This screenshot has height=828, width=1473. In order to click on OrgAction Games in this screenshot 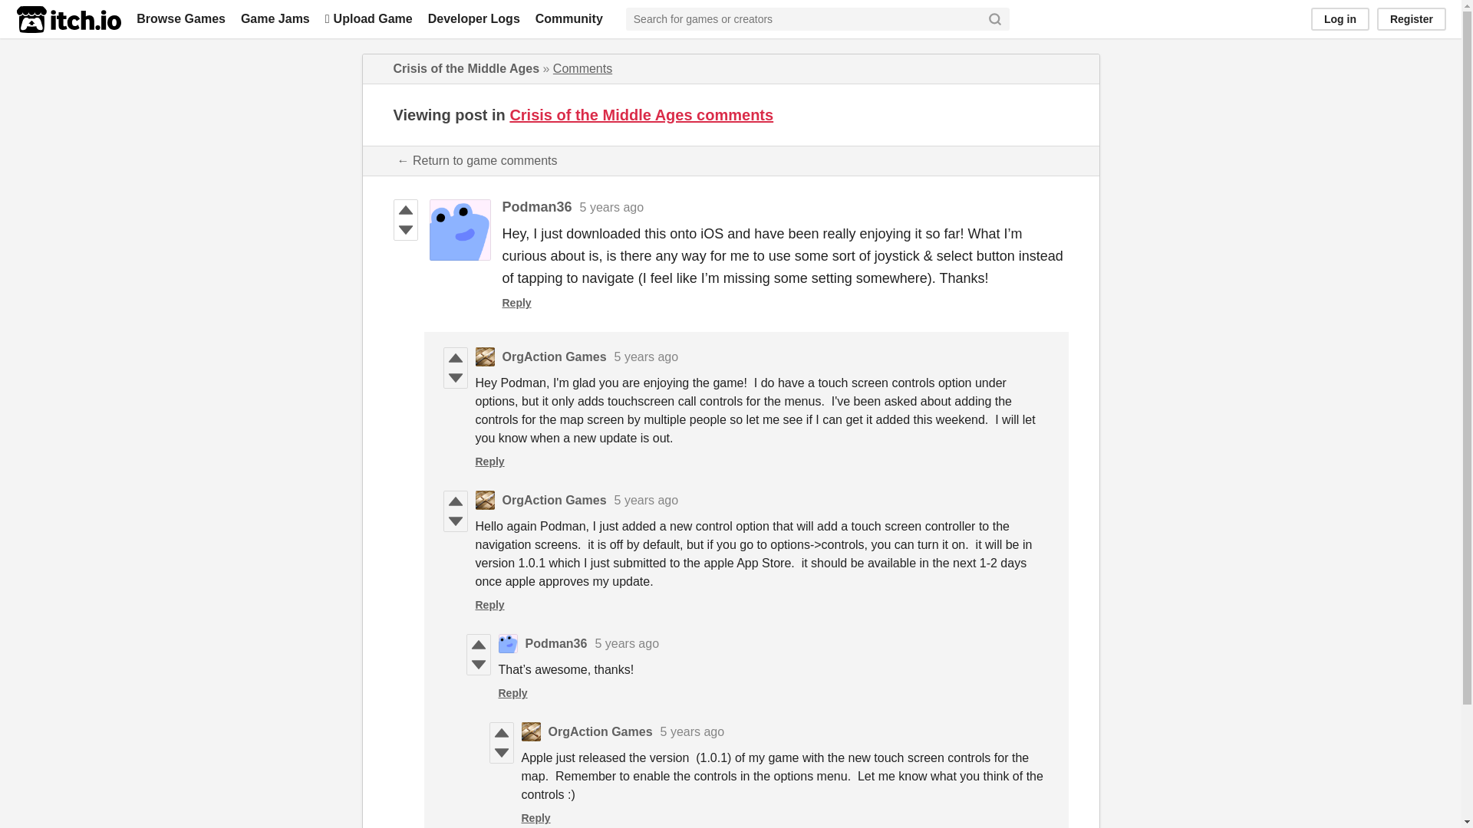, I will do `click(554, 500)`.